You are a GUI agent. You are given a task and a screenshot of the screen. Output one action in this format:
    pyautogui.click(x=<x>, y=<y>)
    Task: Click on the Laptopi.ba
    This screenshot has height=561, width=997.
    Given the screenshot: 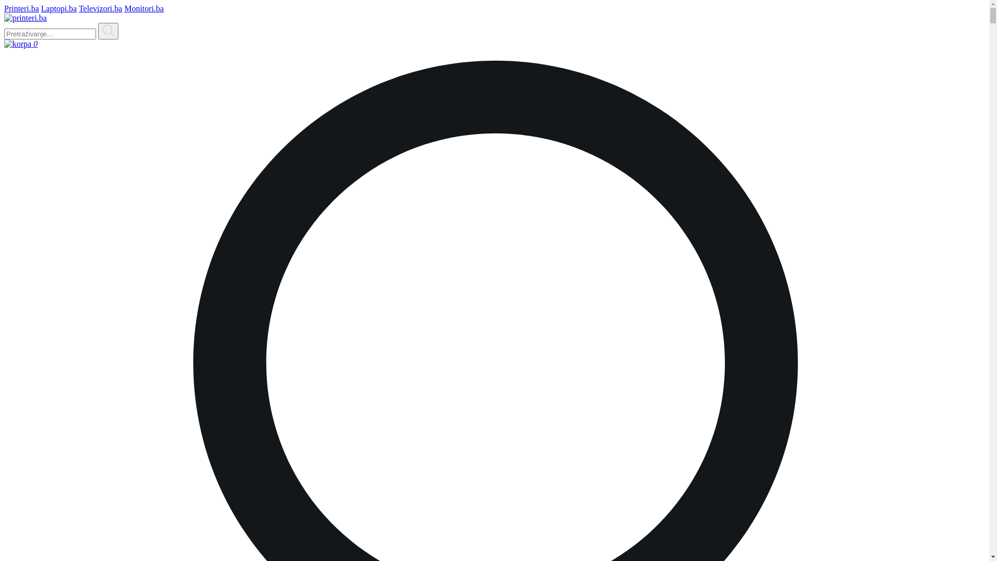 What is the action you would take?
    pyautogui.click(x=59, y=8)
    